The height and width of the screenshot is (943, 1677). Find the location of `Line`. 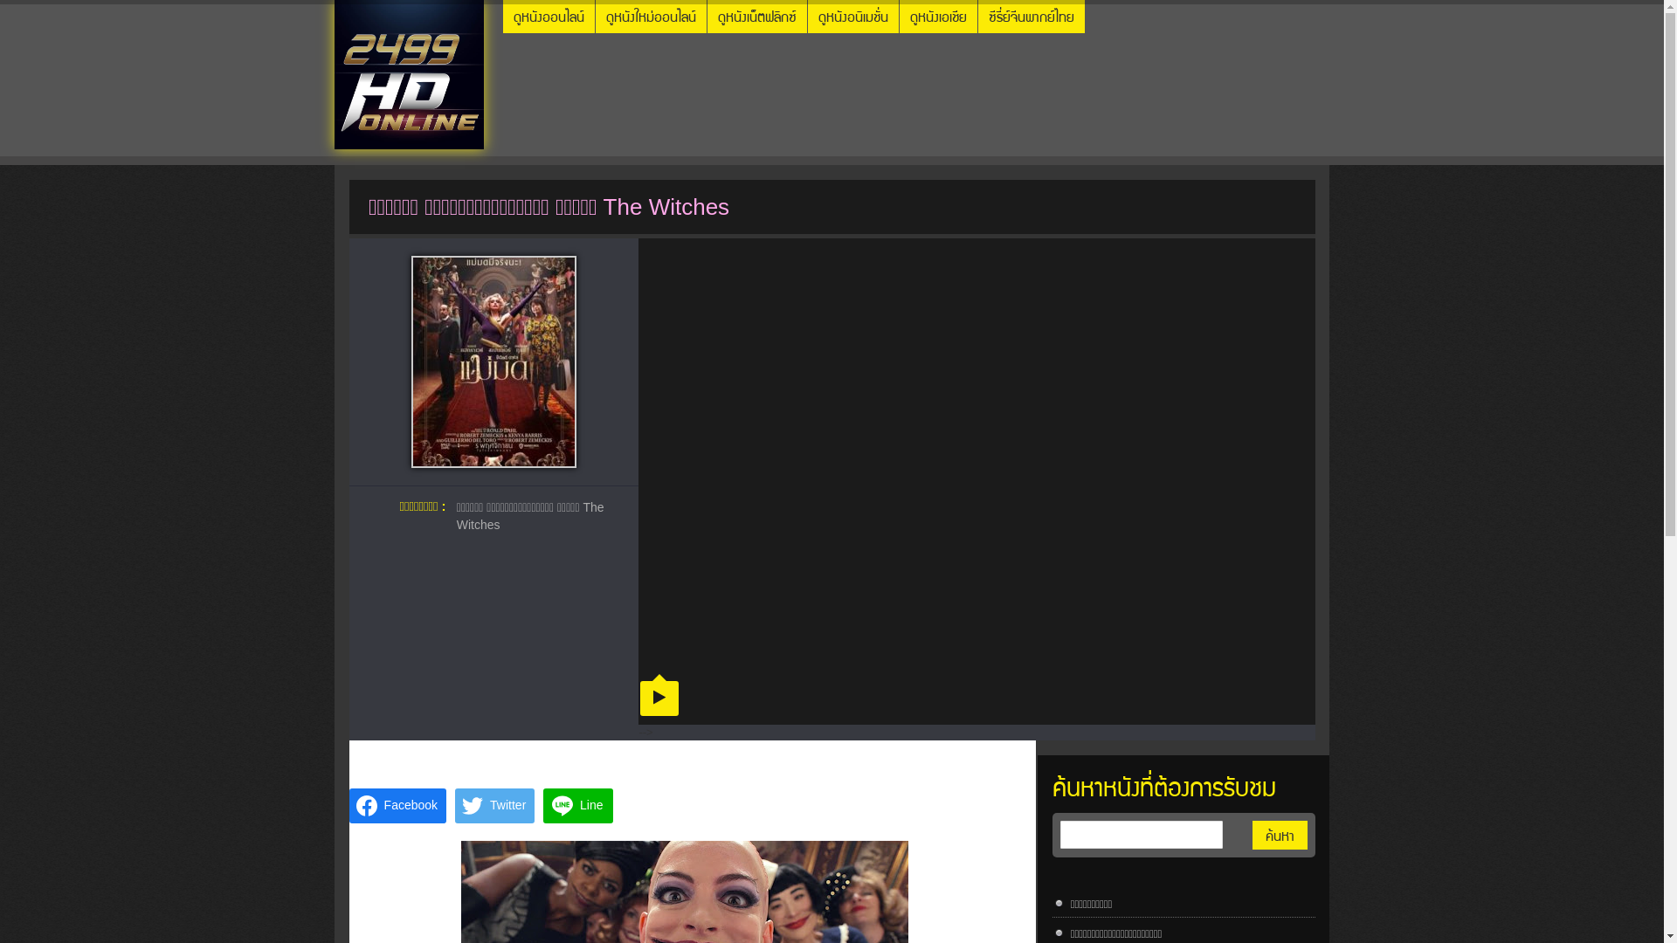

Line is located at coordinates (578, 806).